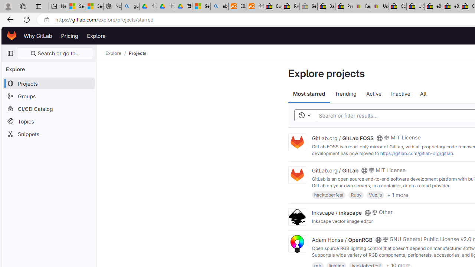  What do you see at coordinates (356, 194) in the screenshot?
I see `Ruby` at bounding box center [356, 194].